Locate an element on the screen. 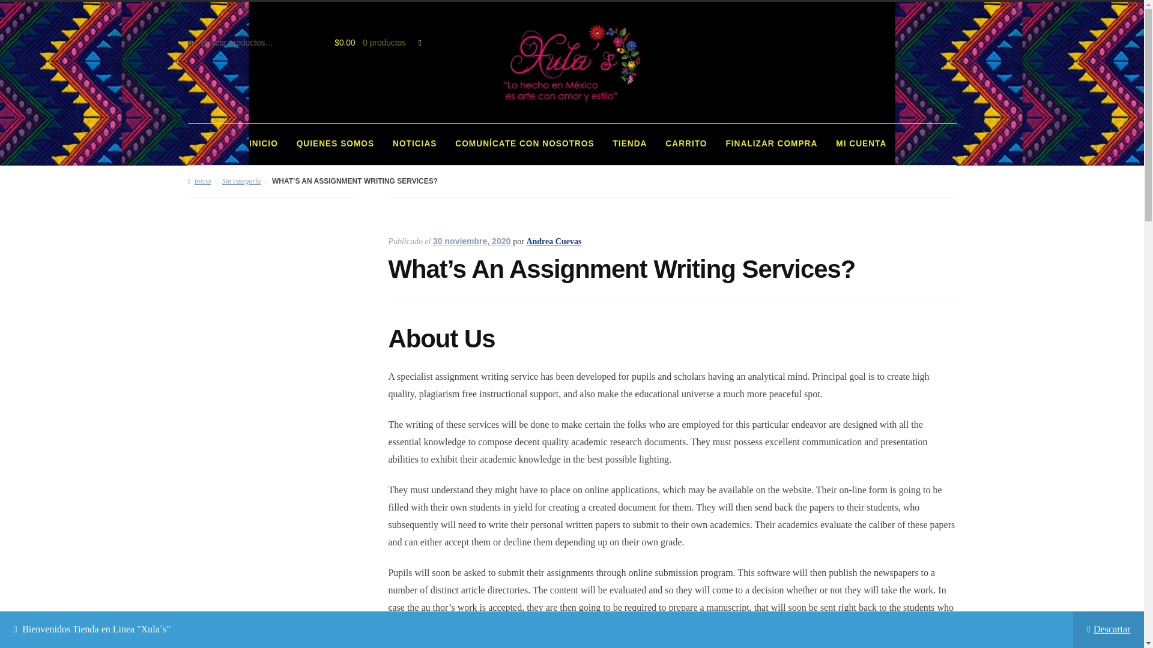 Image resolution: width=1153 pixels, height=648 pixels. MI CUENTA is located at coordinates (861, 144).